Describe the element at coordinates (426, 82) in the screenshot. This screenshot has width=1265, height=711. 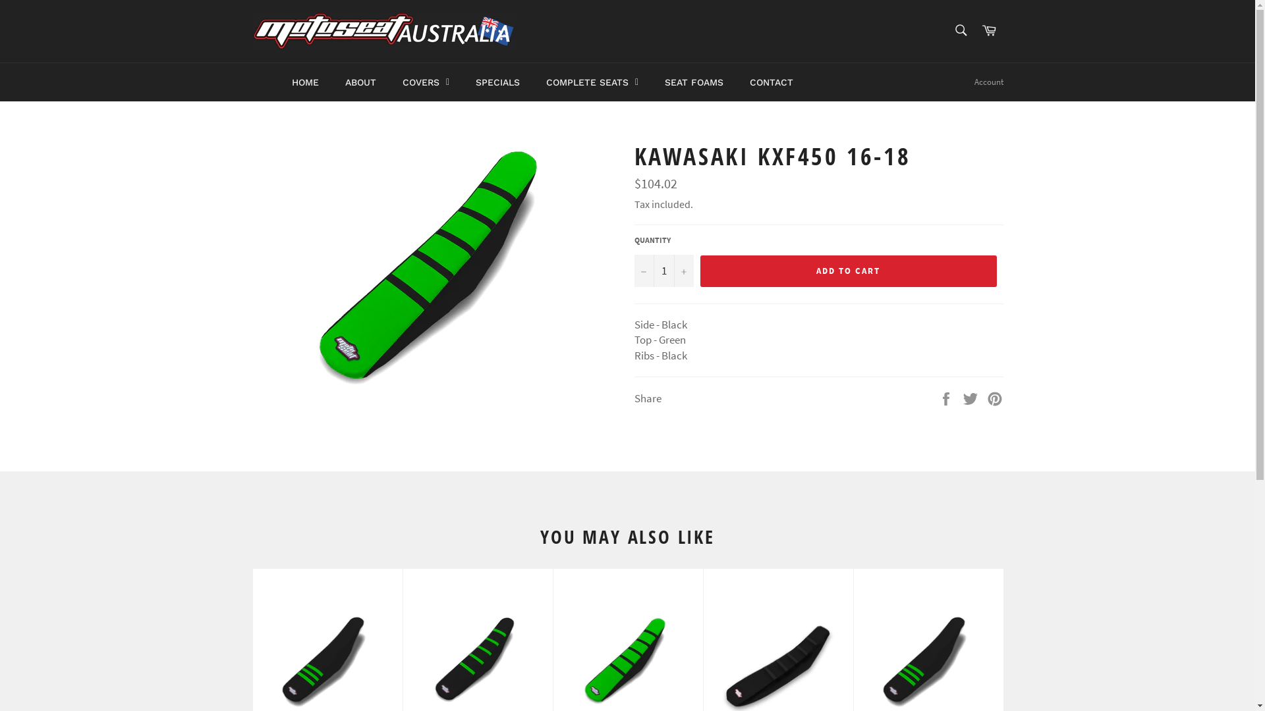
I see `COVERS` at that location.